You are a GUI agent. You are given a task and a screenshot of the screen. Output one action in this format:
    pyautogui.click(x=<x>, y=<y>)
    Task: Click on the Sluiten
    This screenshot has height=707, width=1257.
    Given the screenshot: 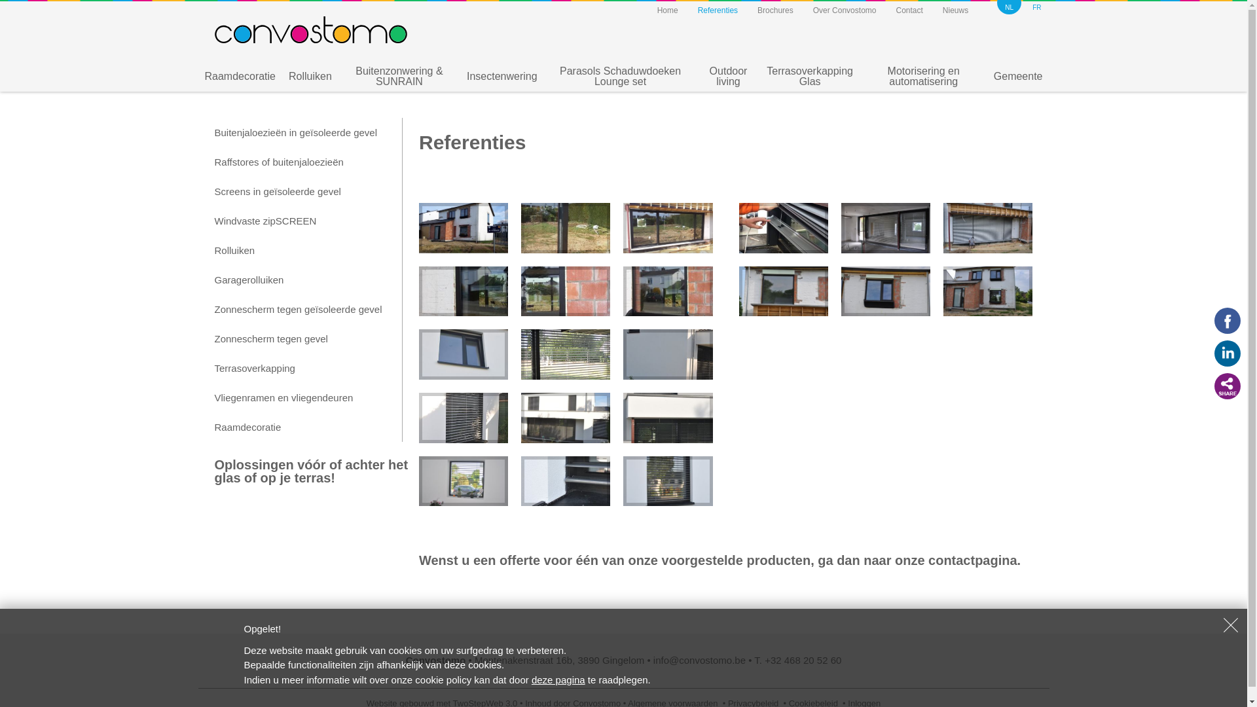 What is the action you would take?
    pyautogui.click(x=1231, y=625)
    